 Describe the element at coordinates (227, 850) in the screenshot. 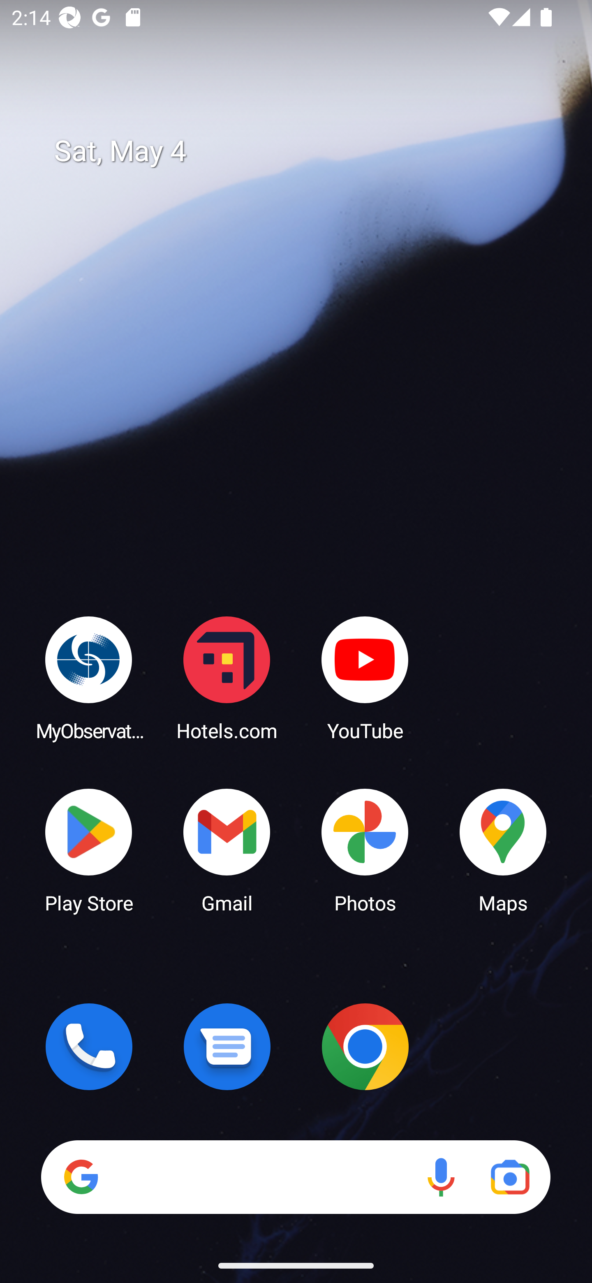

I see `Gmail` at that location.